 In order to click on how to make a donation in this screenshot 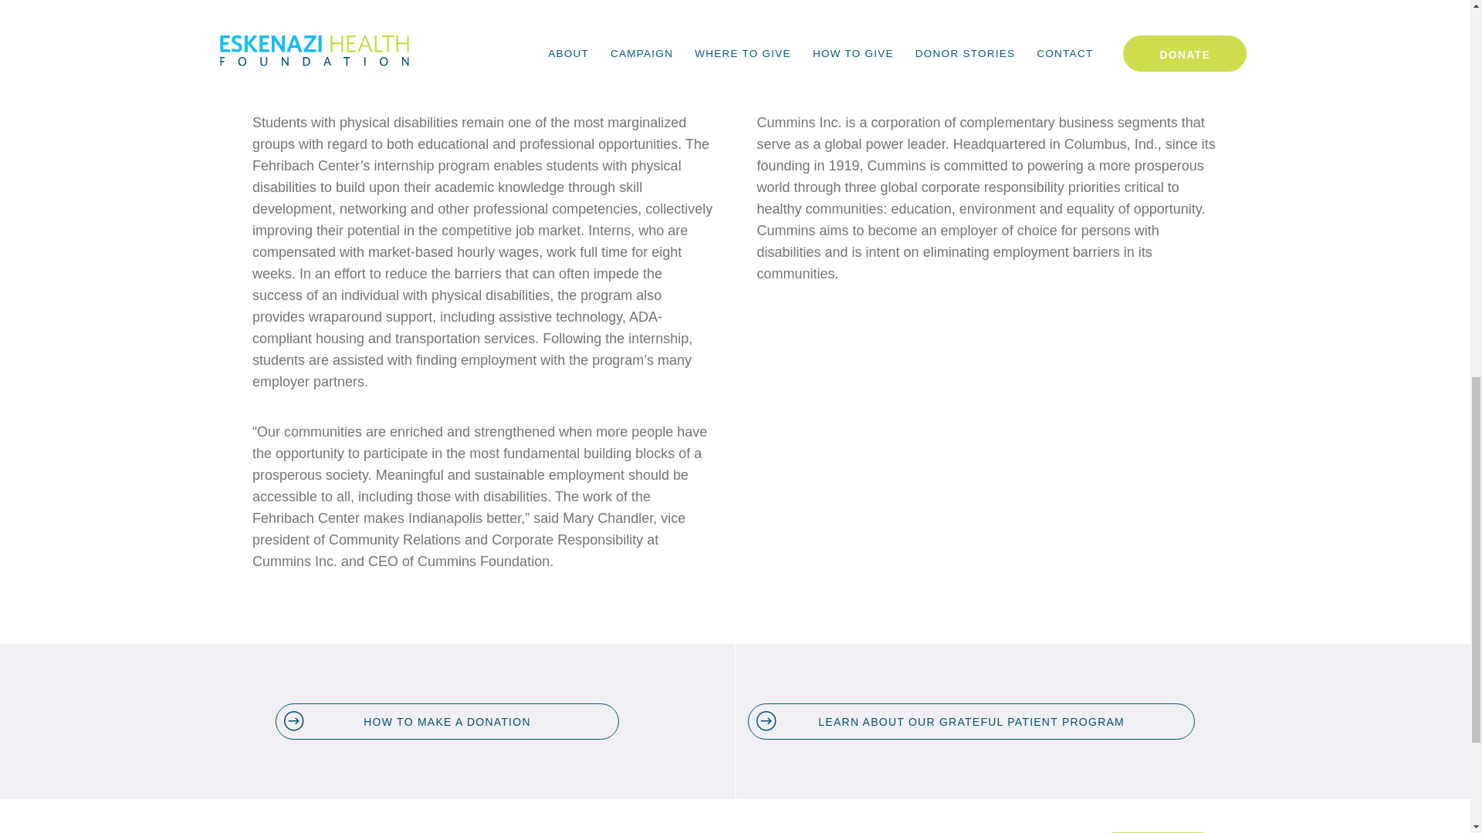, I will do `click(448, 721)`.